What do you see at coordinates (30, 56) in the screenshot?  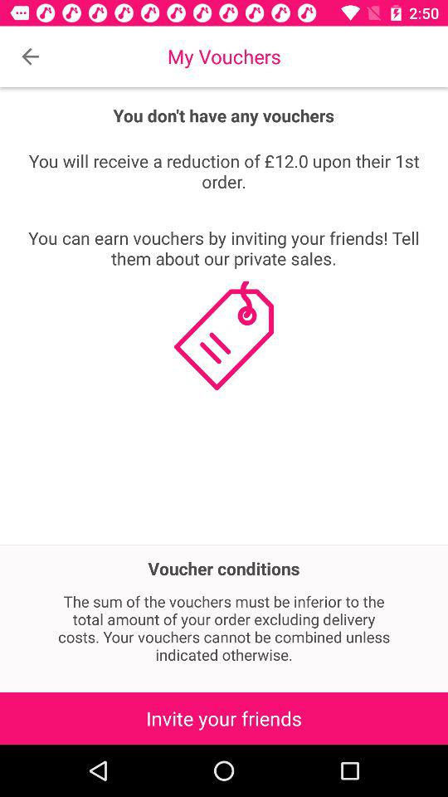 I see `open the item next to my vouchers icon` at bounding box center [30, 56].